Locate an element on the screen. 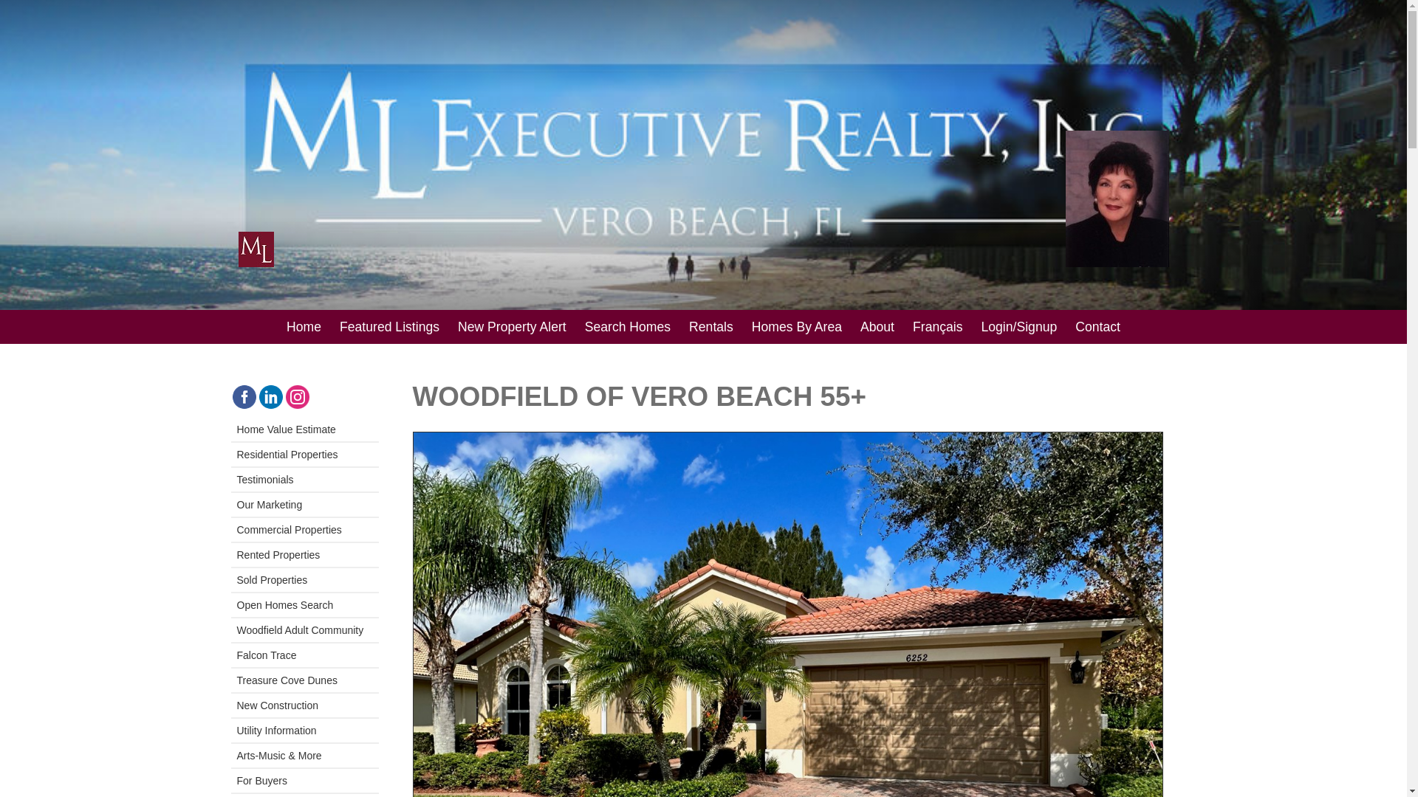  New Property Alert is located at coordinates (512, 326).